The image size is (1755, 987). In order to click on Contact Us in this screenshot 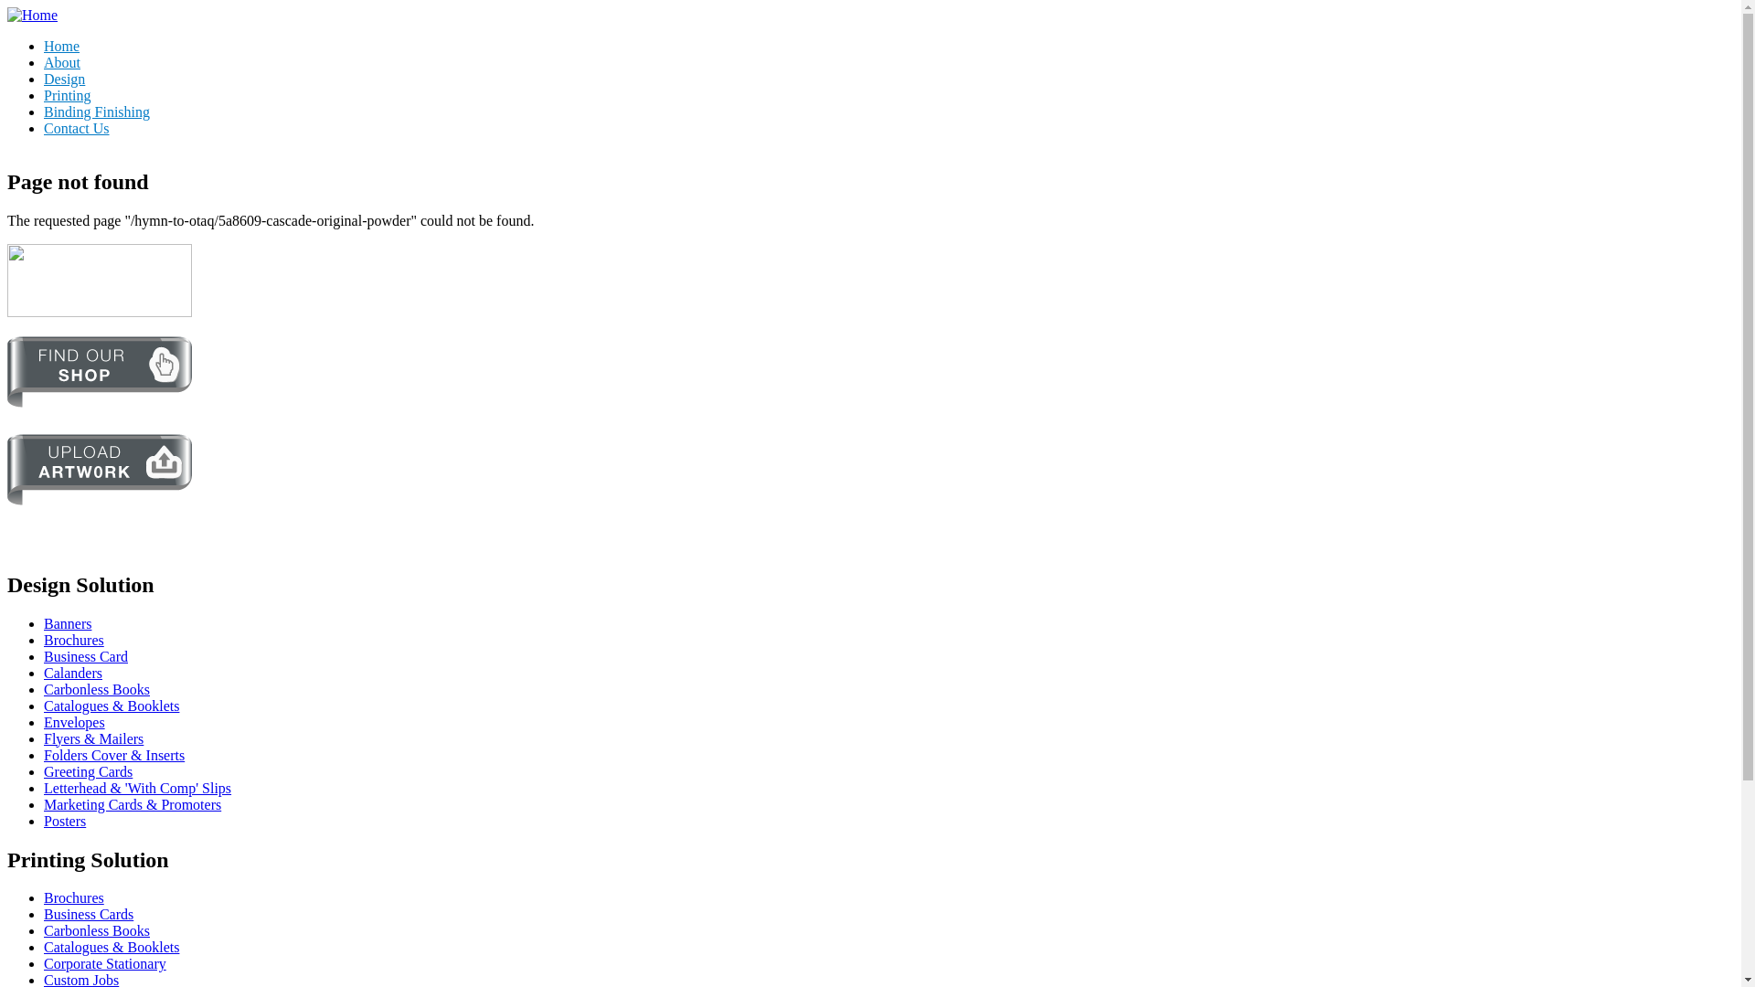, I will do `click(888, 129)`.